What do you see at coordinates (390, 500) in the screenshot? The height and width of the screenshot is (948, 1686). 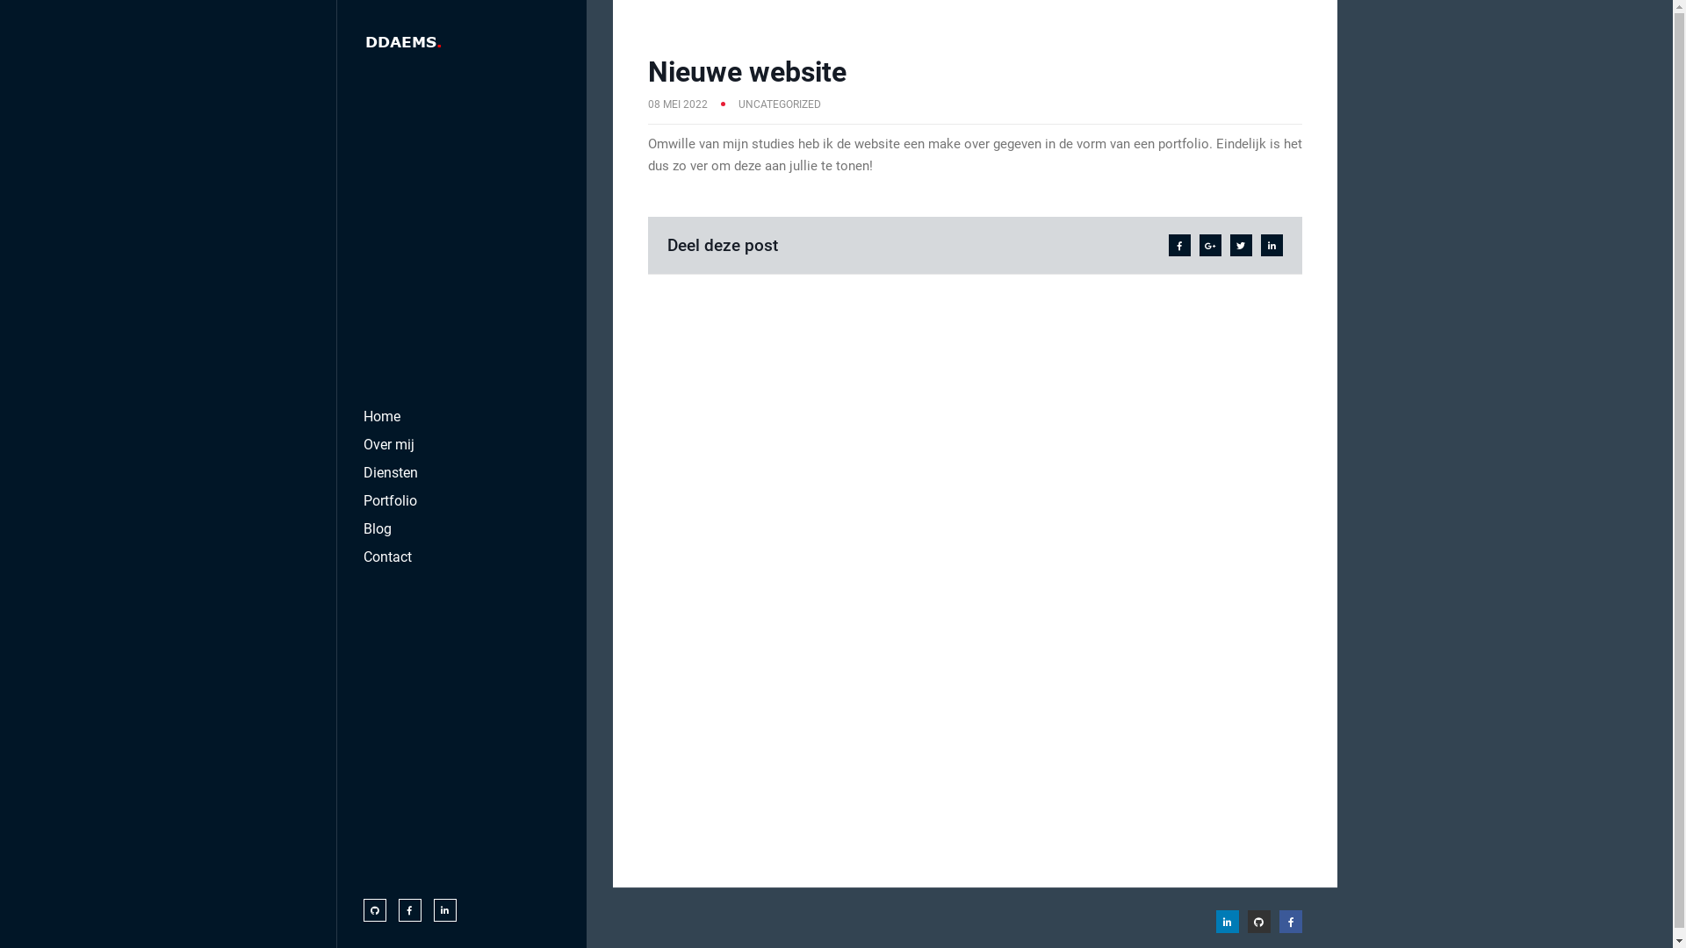 I see `Portfolio` at bounding box center [390, 500].